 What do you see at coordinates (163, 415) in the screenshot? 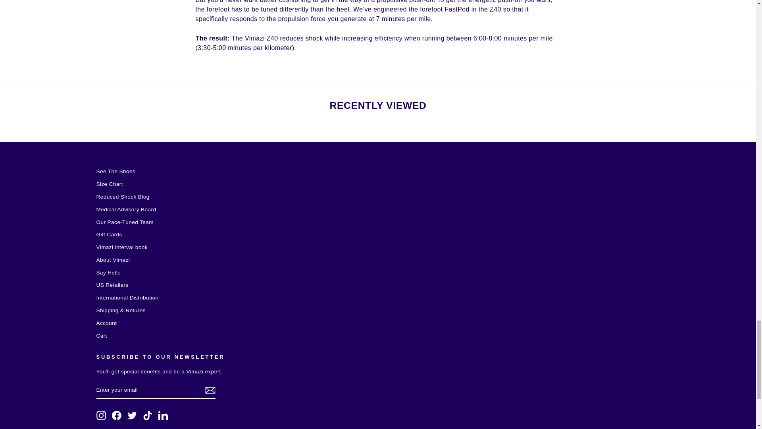
I see `Vimazi on LinkedIn` at bounding box center [163, 415].